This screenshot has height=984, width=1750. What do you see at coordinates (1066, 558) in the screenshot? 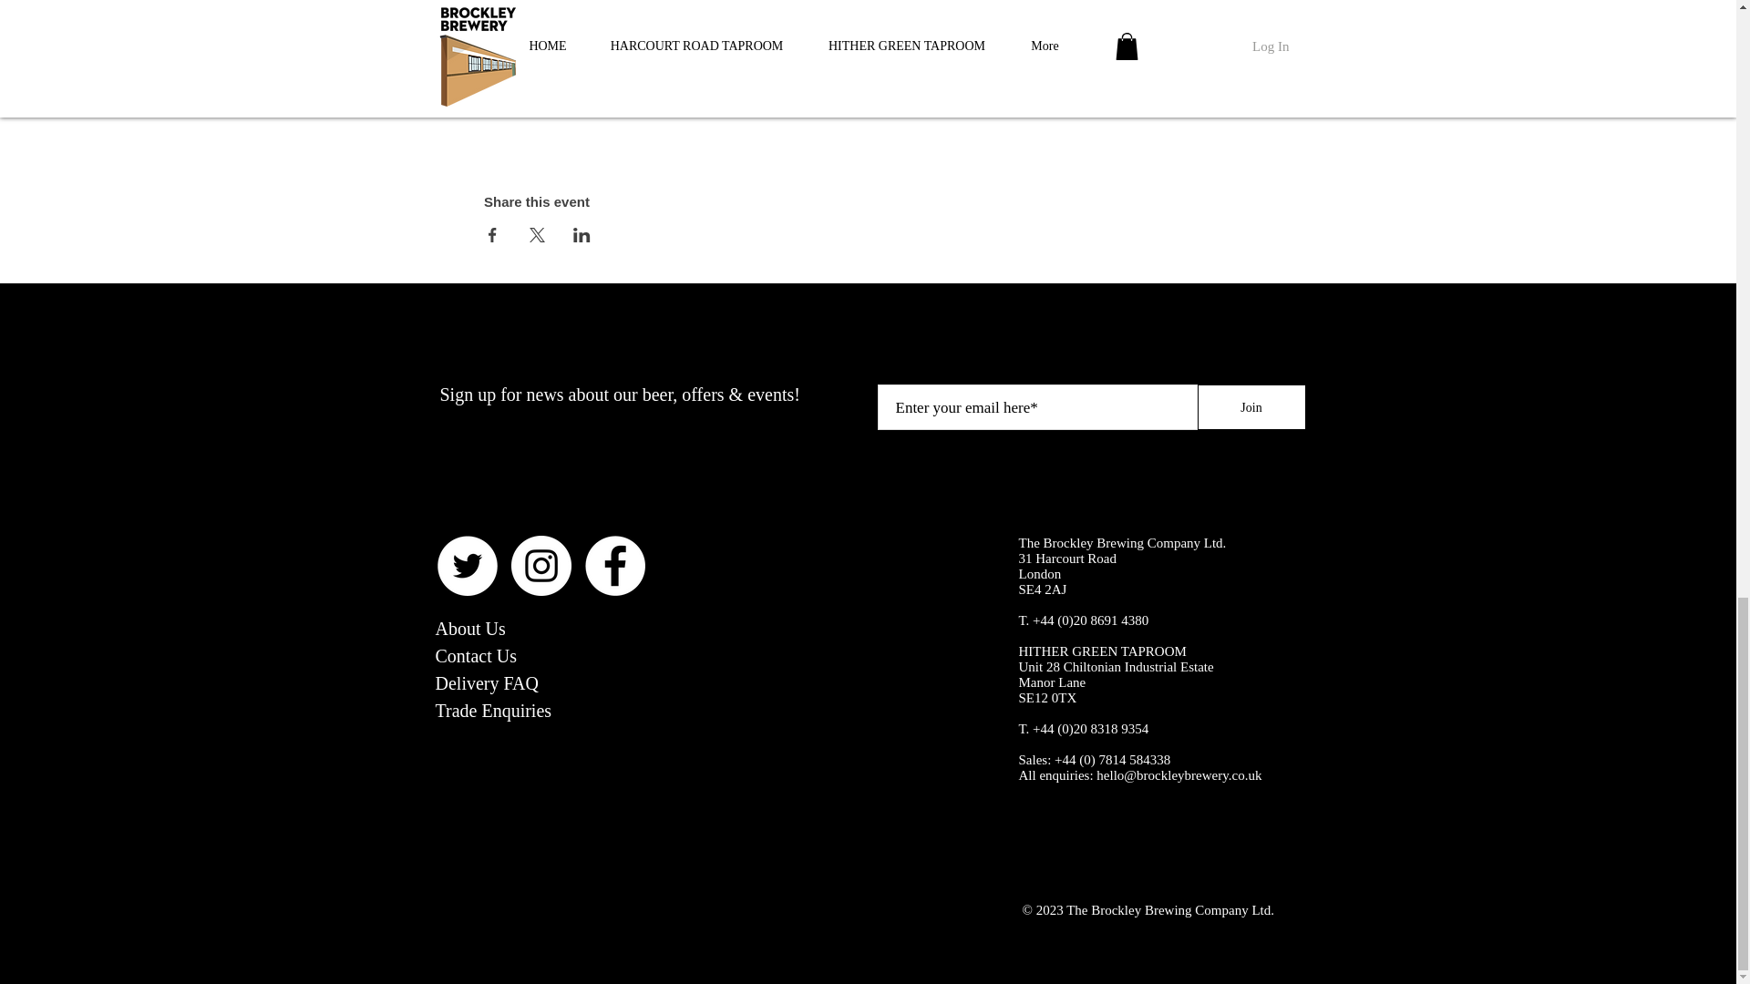
I see `31 Harcourt Road` at bounding box center [1066, 558].